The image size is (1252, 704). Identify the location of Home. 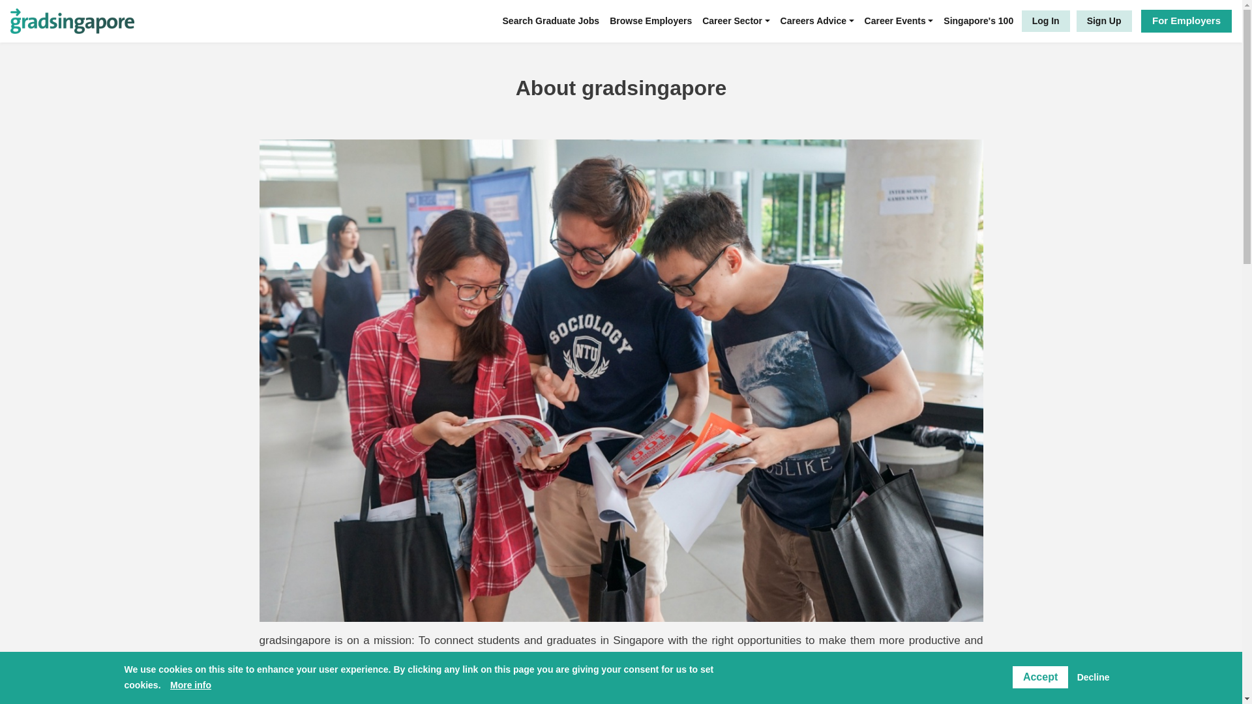
(89, 21).